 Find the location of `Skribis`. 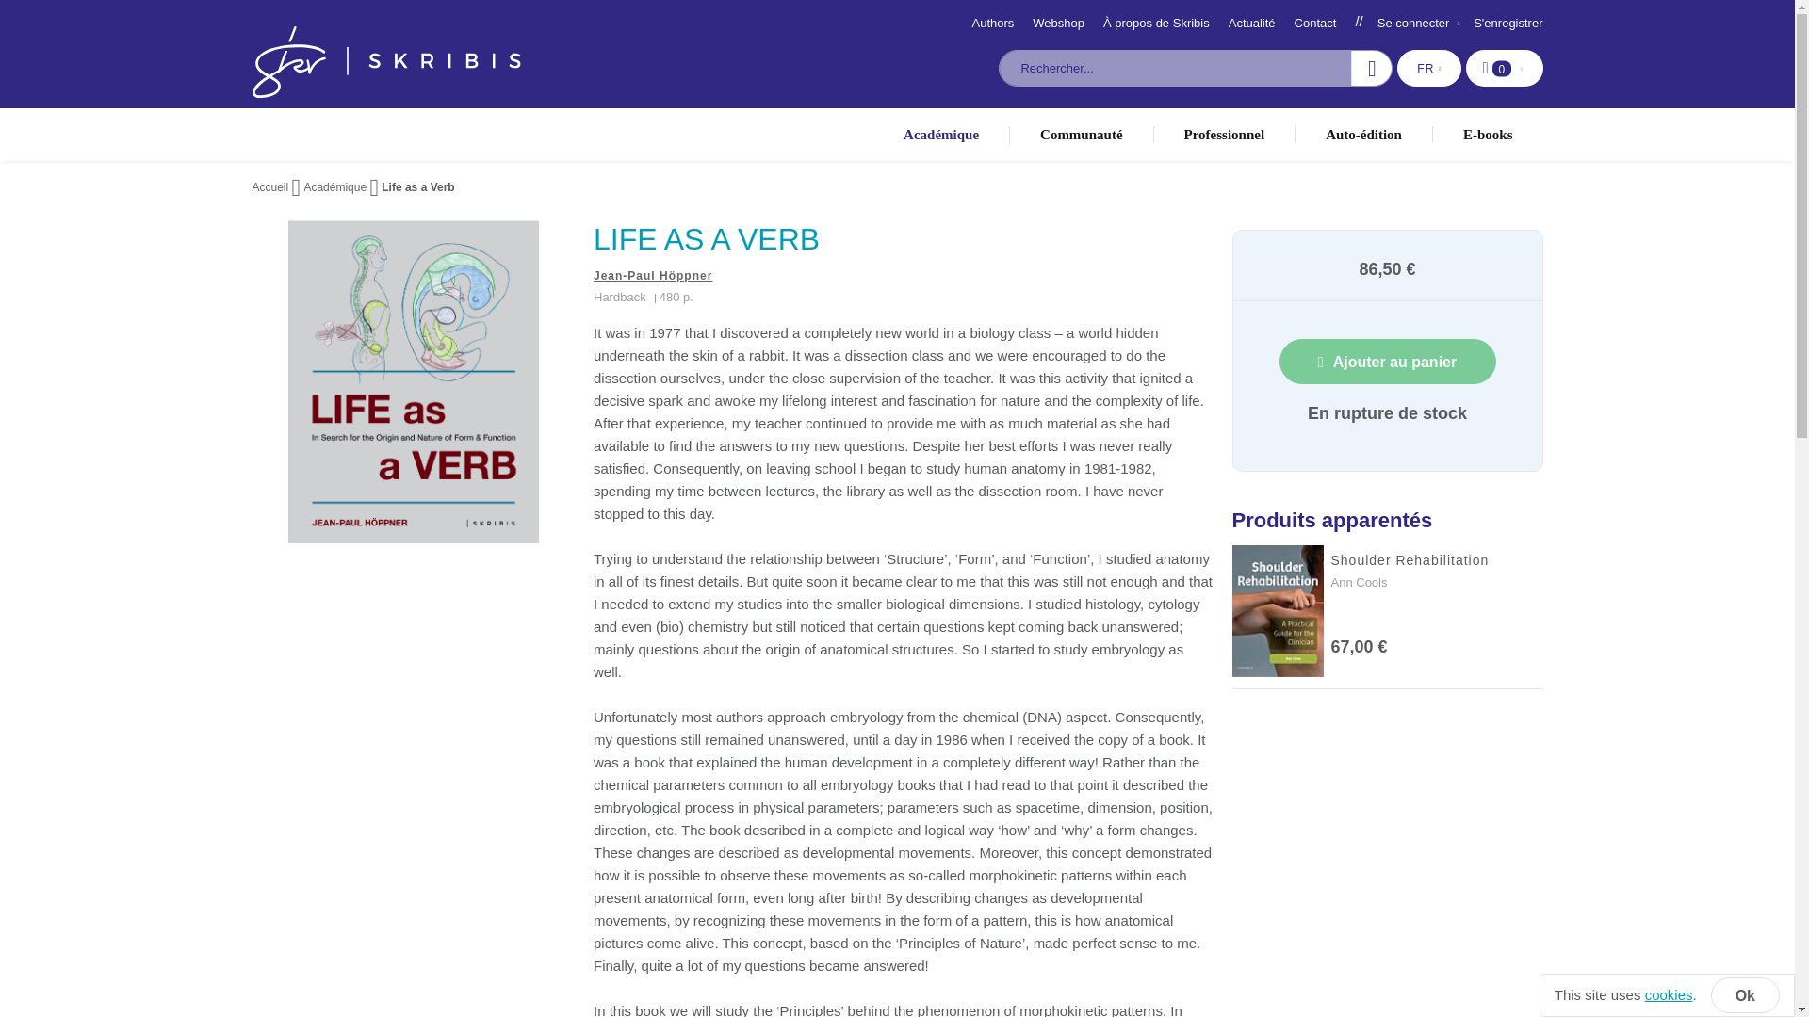

Skribis is located at coordinates (386, 62).